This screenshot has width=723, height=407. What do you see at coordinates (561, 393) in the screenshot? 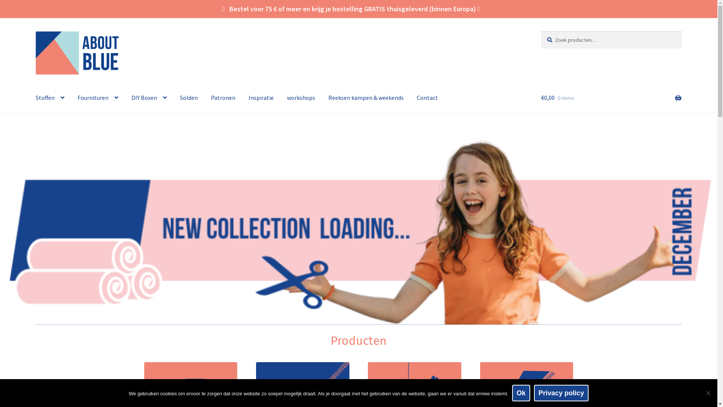
I see `Privacy policy` at bounding box center [561, 393].